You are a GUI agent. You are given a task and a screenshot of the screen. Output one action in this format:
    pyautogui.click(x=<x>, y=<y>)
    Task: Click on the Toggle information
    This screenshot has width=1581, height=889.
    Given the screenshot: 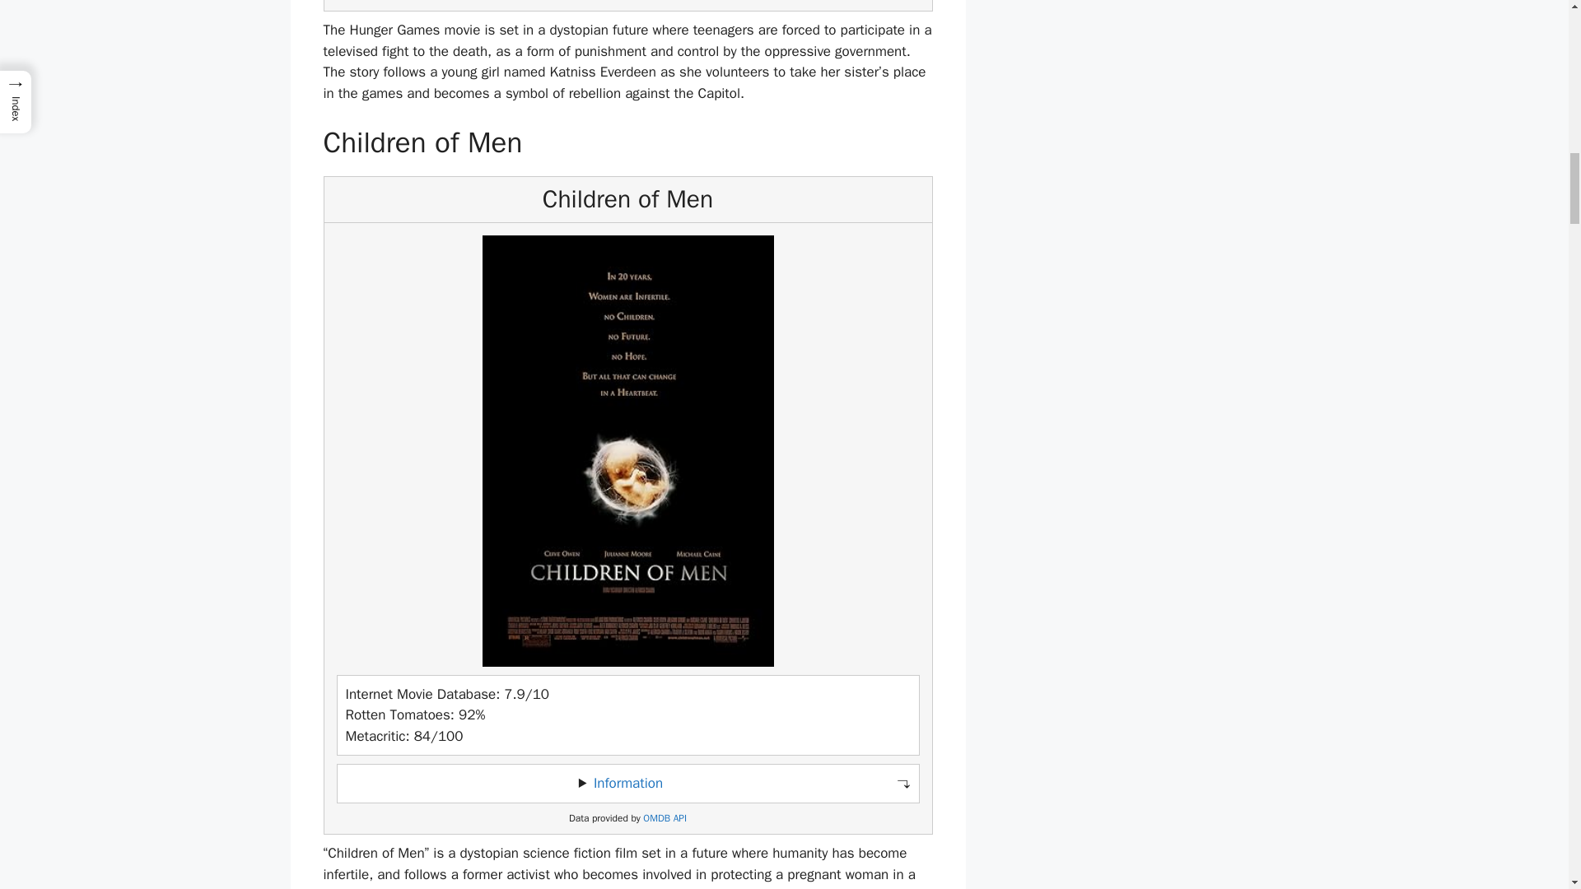 What is the action you would take?
    pyautogui.click(x=627, y=784)
    